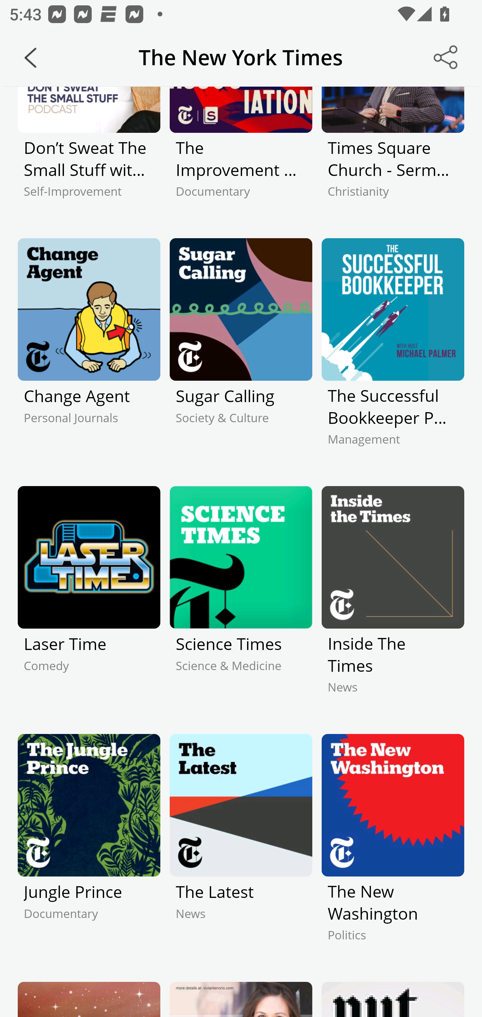 The height and width of the screenshot is (1017, 482). What do you see at coordinates (241, 353) in the screenshot?
I see `Sugar Calling Society & Culture` at bounding box center [241, 353].